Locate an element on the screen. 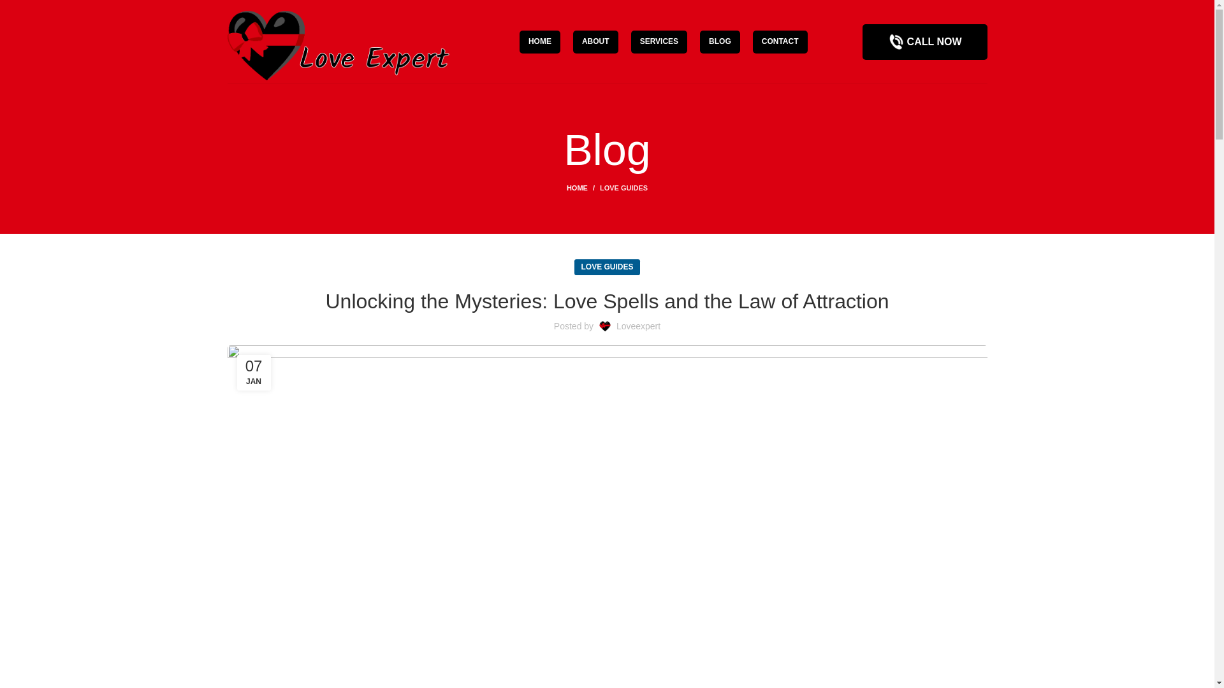  Loveexpert is located at coordinates (639, 326).